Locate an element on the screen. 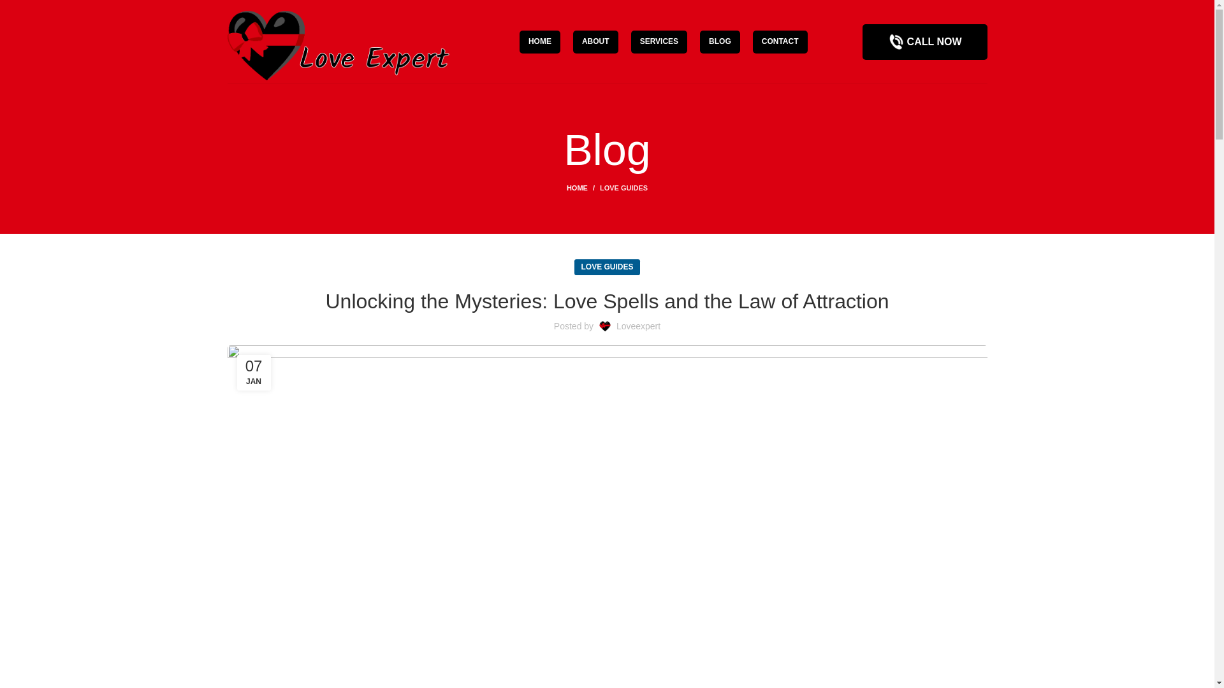  Loveexpert is located at coordinates (639, 326).